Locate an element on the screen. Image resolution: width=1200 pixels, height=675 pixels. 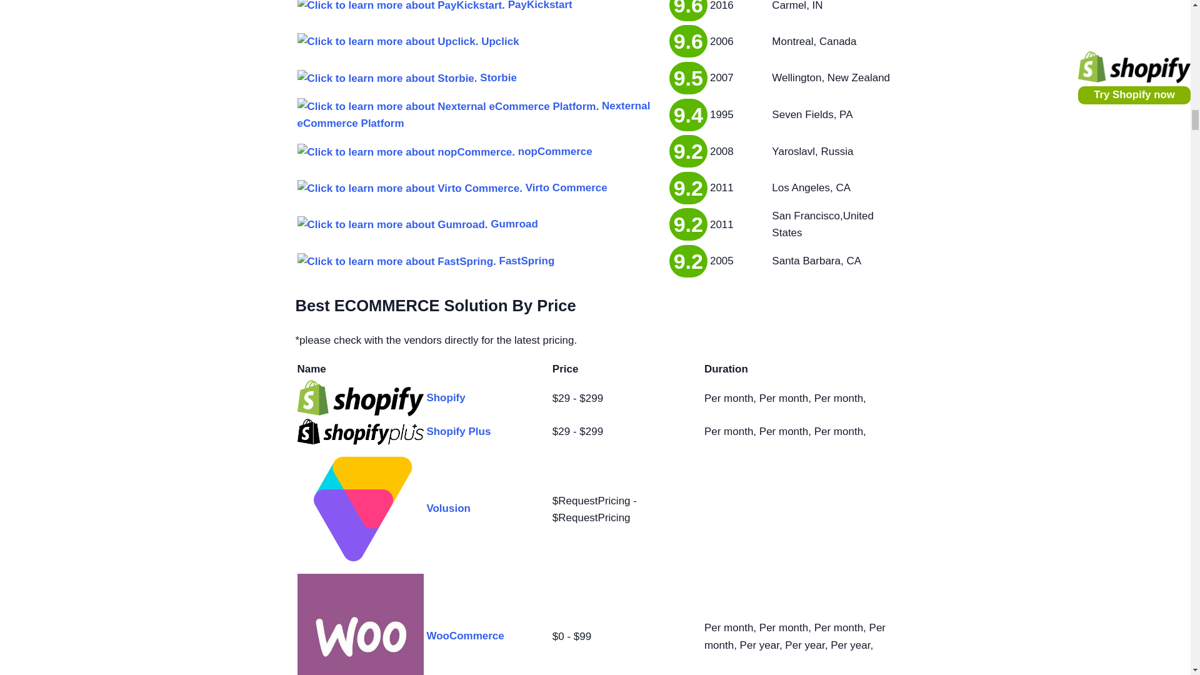
Click to learn more about nopCommerce is located at coordinates (406, 152).